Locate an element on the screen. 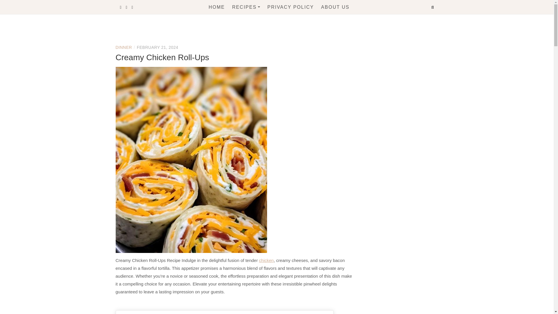 The image size is (558, 314). LUNCH is located at coordinates (264, 32).